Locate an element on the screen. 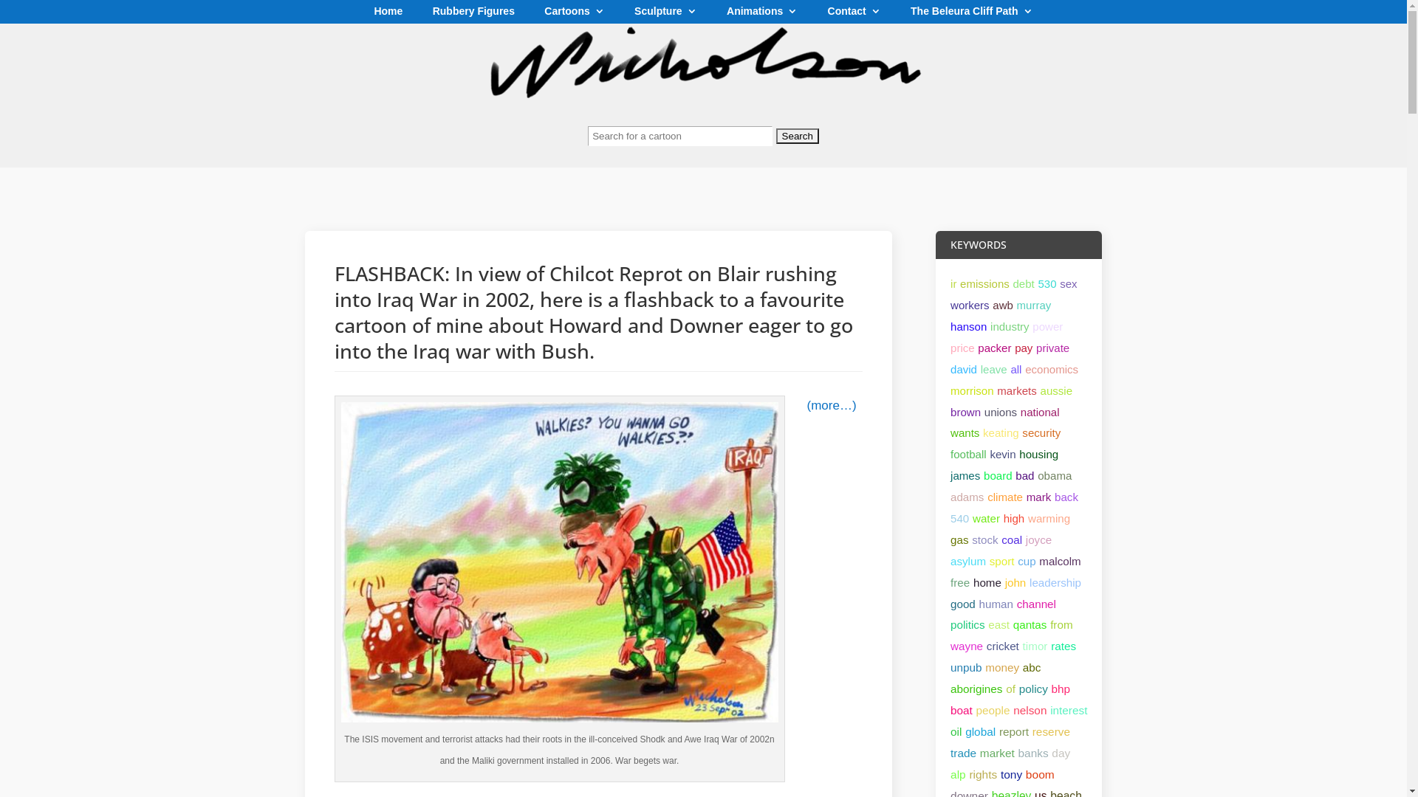  wayne is located at coordinates (967, 646).